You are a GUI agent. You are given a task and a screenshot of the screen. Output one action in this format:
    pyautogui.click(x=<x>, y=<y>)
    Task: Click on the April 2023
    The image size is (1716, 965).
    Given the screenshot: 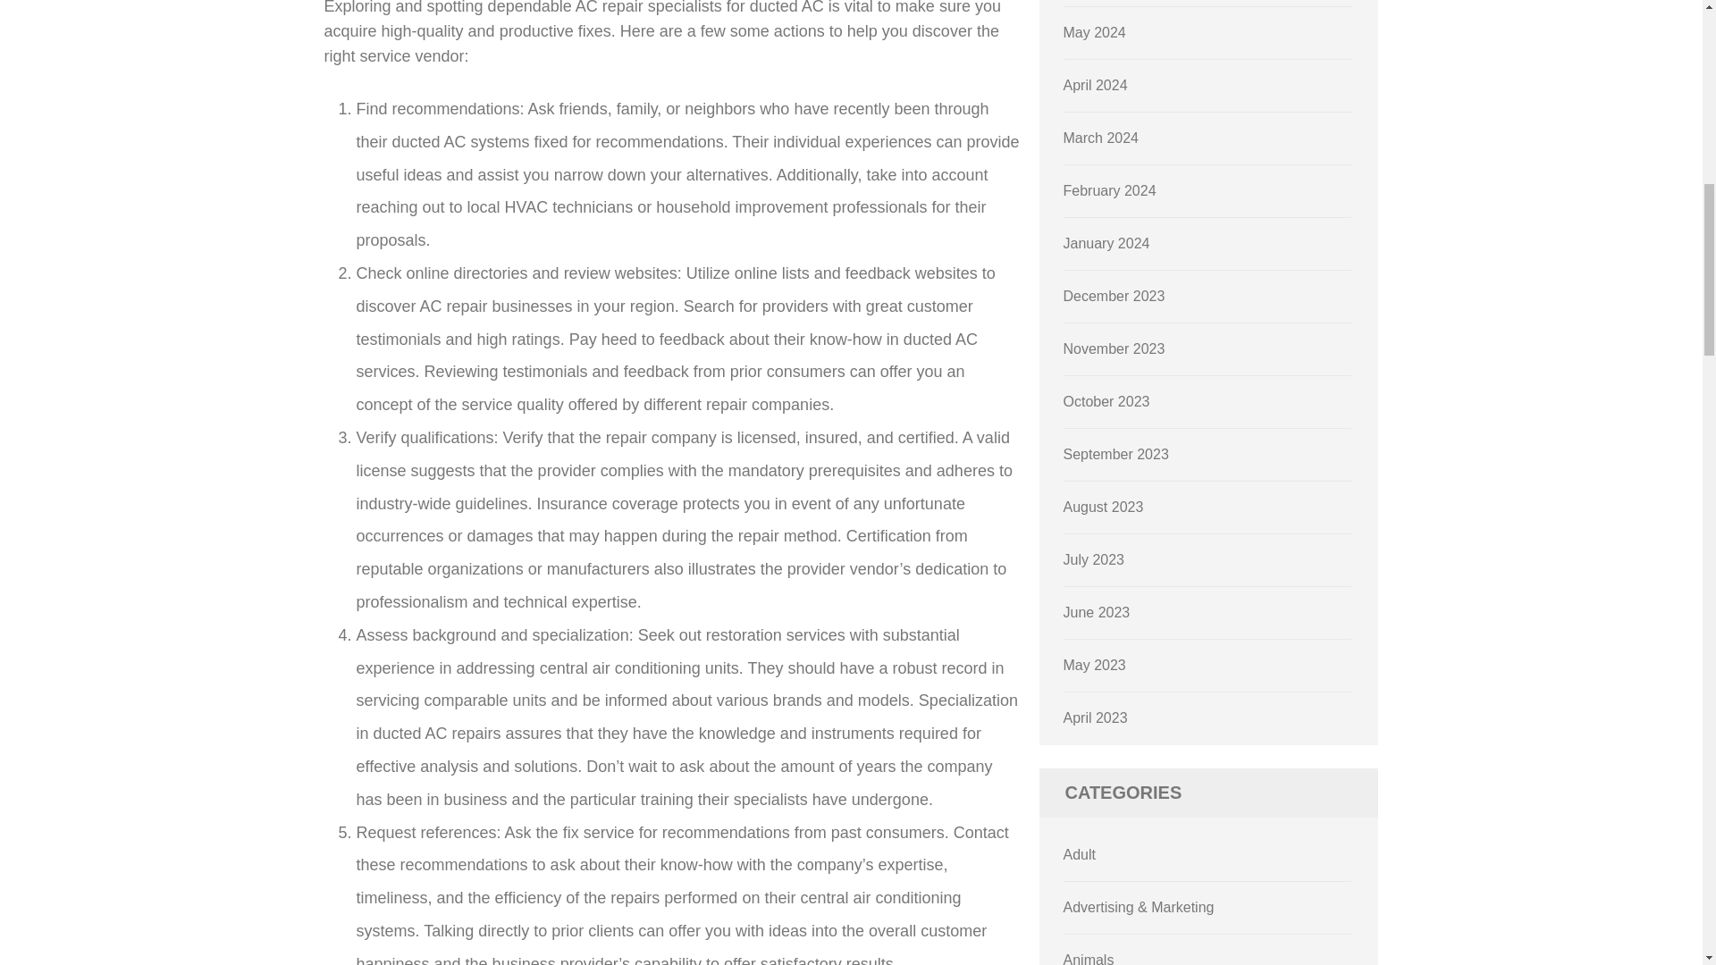 What is the action you would take?
    pyautogui.click(x=1096, y=717)
    